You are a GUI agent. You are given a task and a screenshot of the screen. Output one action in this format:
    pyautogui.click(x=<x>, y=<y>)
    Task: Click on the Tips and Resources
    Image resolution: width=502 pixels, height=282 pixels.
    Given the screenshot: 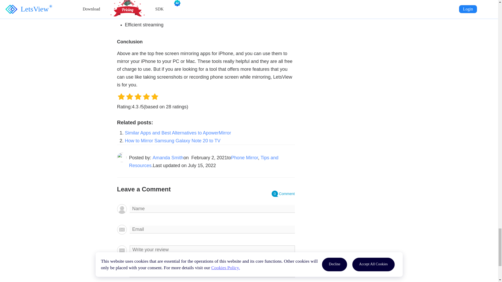 What is the action you would take?
    pyautogui.click(x=204, y=161)
    